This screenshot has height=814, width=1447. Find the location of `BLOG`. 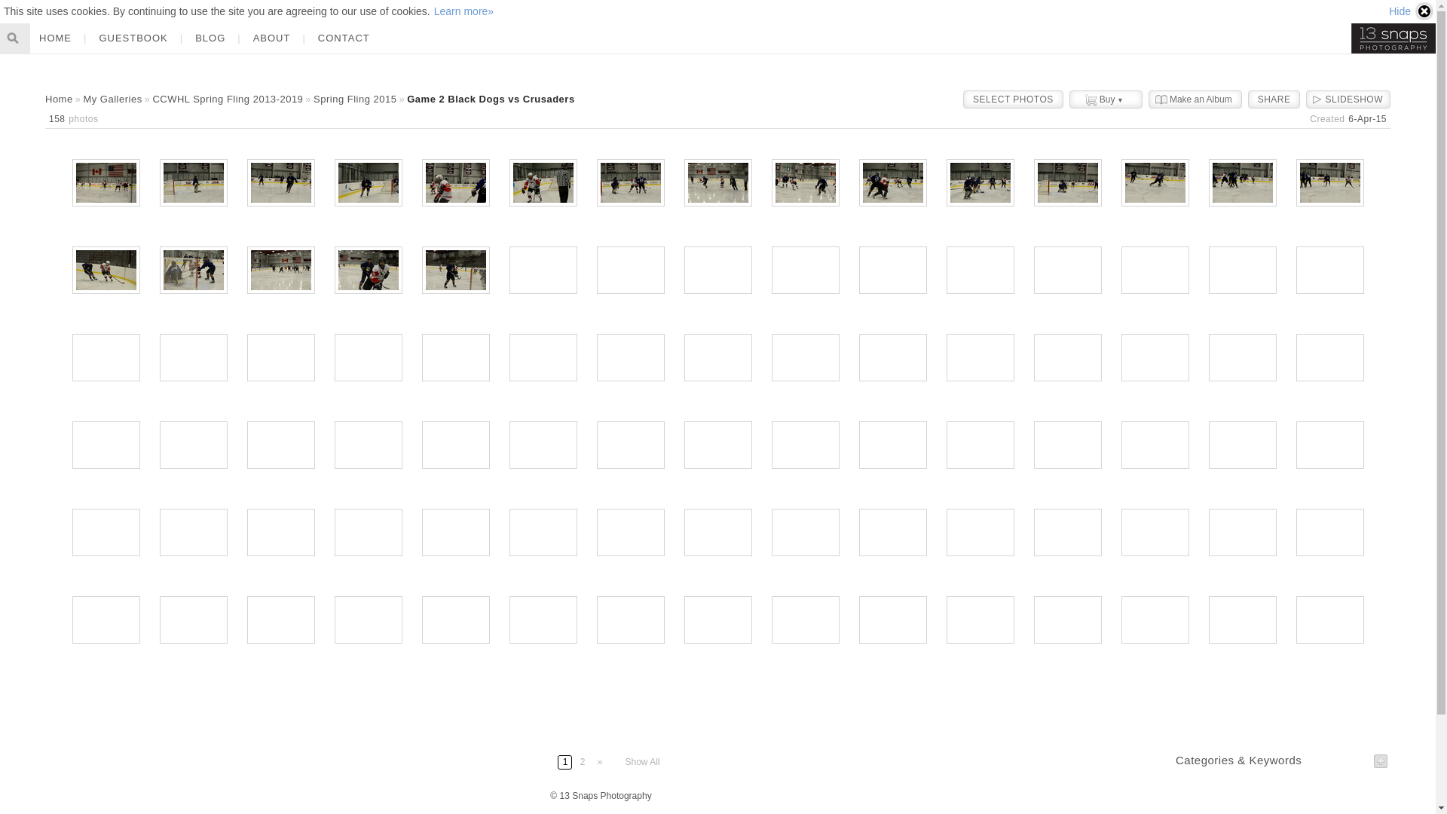

BLOG is located at coordinates (210, 38).